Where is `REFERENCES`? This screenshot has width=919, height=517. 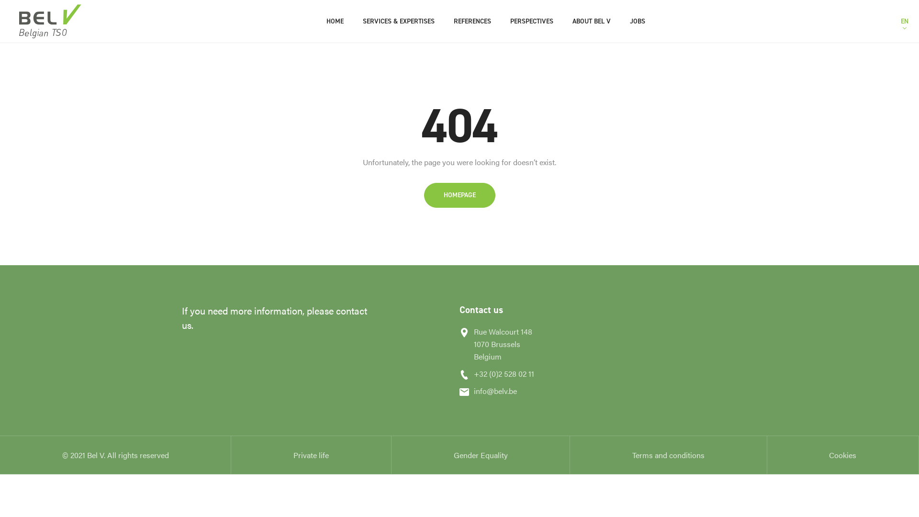 REFERENCES is located at coordinates (472, 22).